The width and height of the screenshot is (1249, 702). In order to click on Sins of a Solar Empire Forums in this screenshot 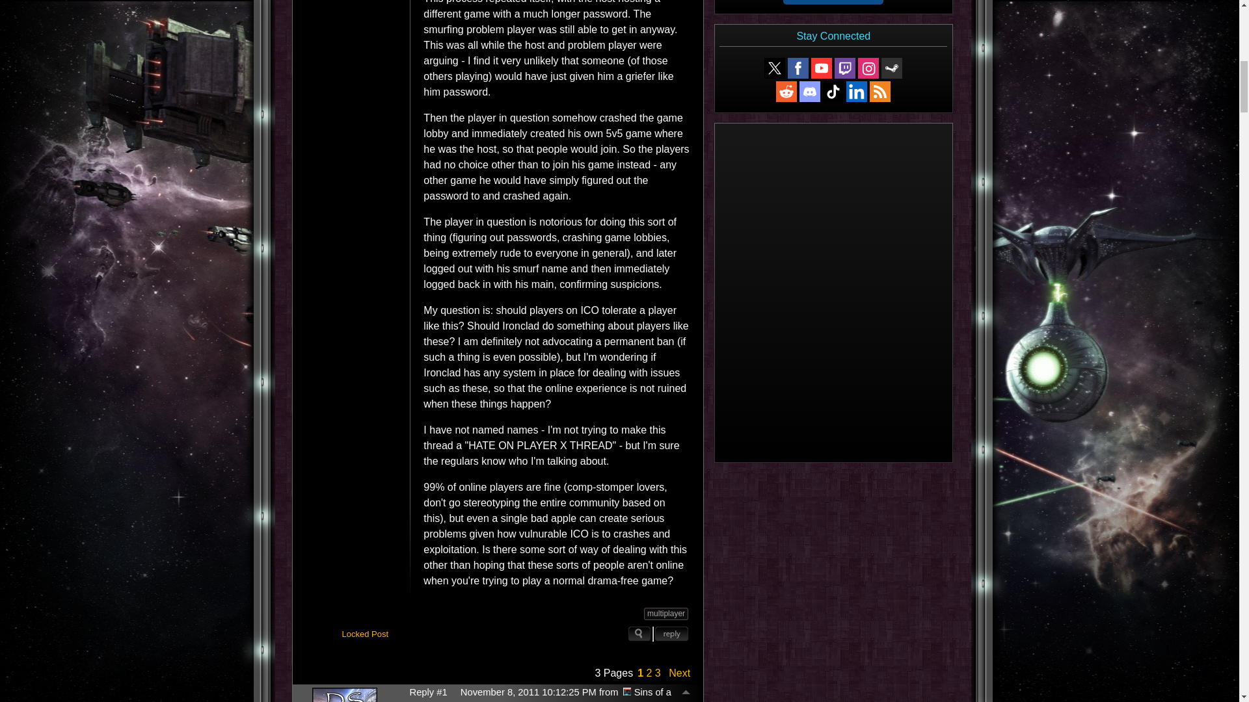, I will do `click(627, 692)`.